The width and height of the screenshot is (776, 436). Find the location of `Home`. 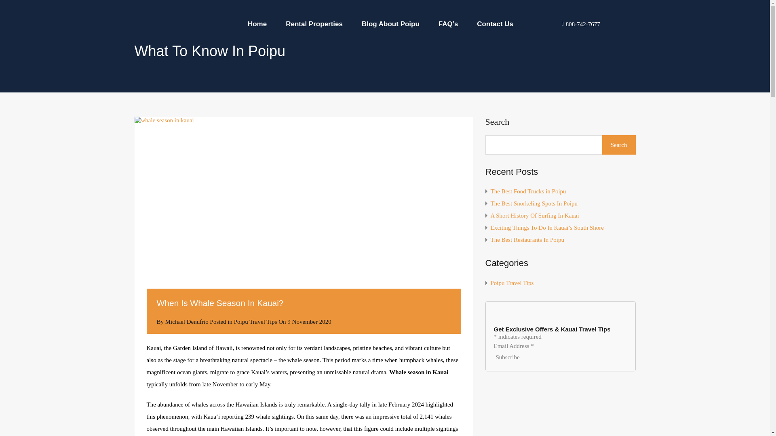

Home is located at coordinates (257, 23).